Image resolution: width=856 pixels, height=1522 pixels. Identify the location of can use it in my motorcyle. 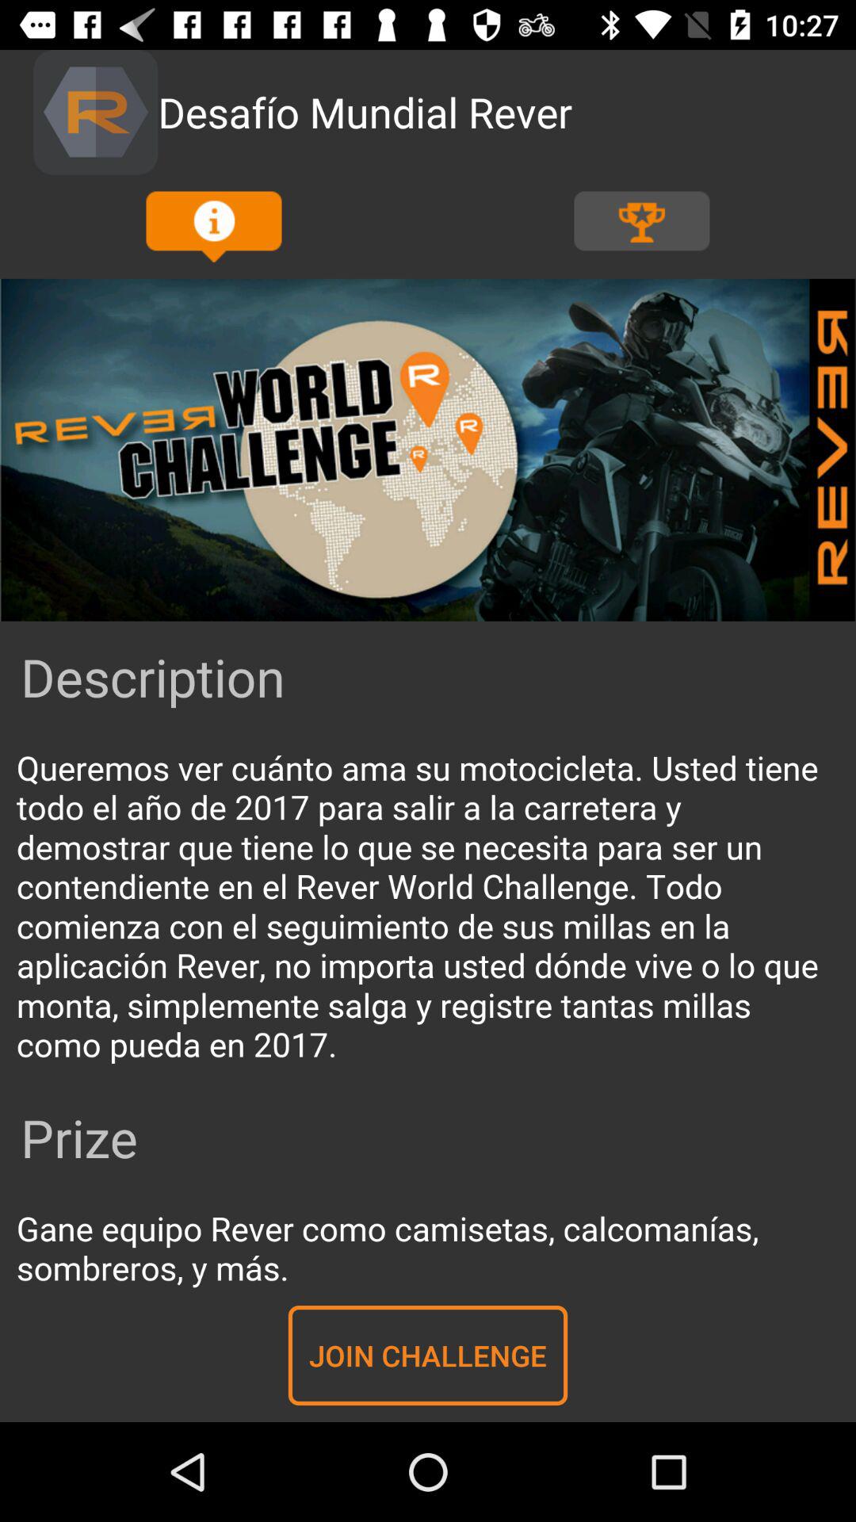
(428, 907).